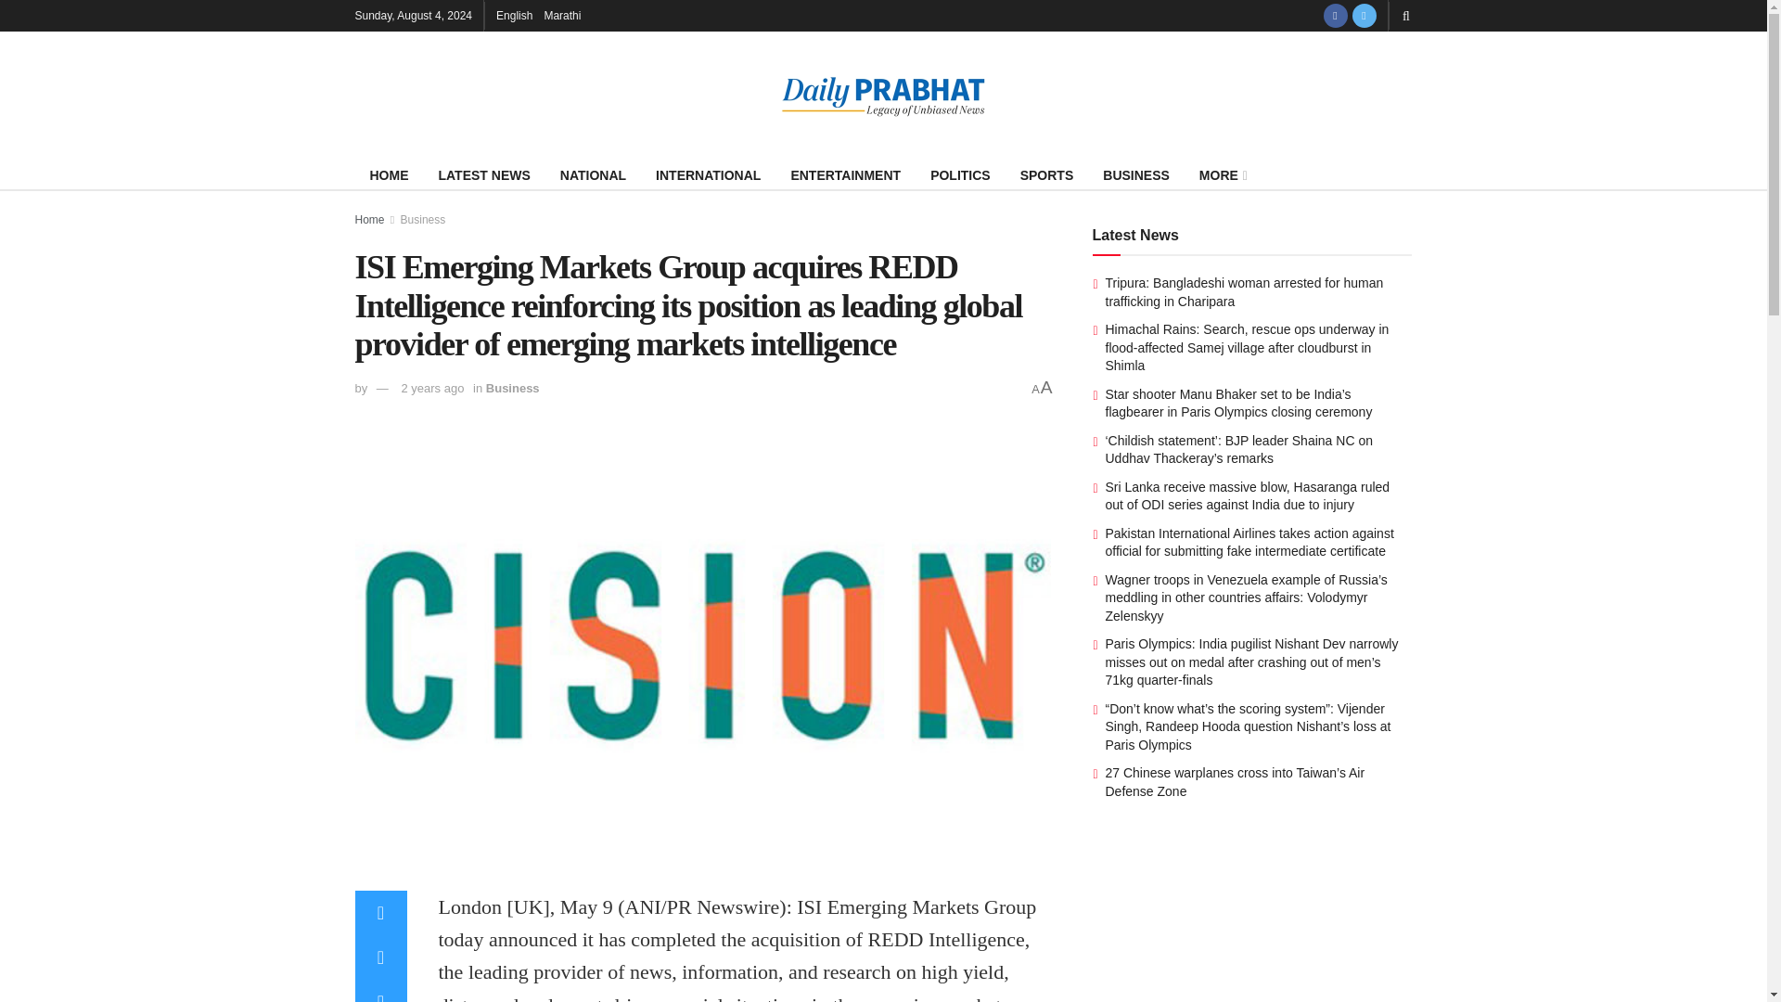 This screenshot has height=1002, width=1781. What do you see at coordinates (1221, 174) in the screenshot?
I see `MORE` at bounding box center [1221, 174].